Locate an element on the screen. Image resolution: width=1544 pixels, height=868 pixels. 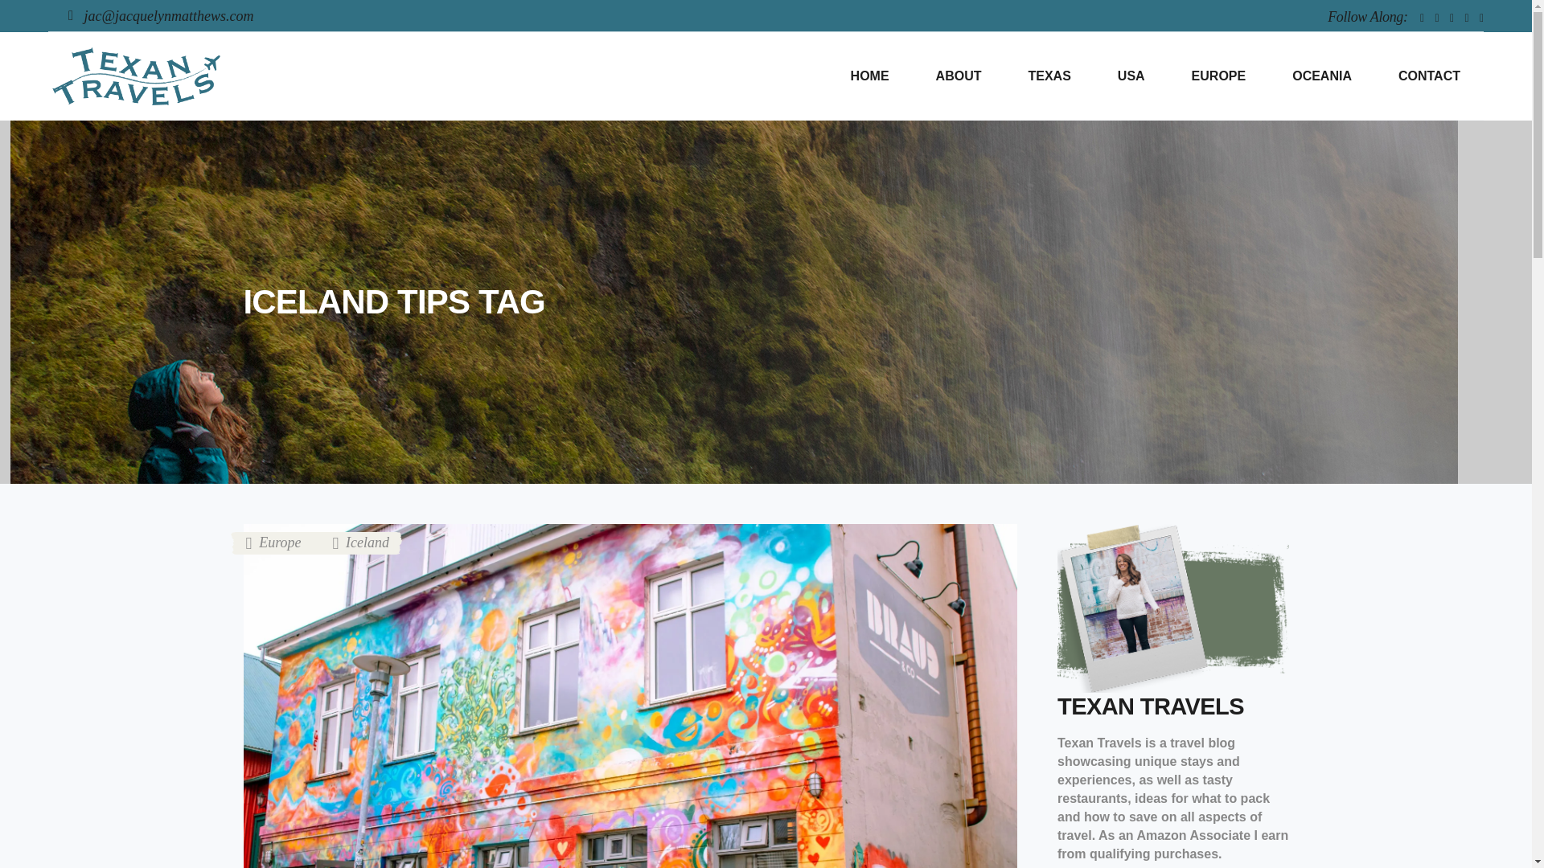
TEXAS is located at coordinates (1049, 76).